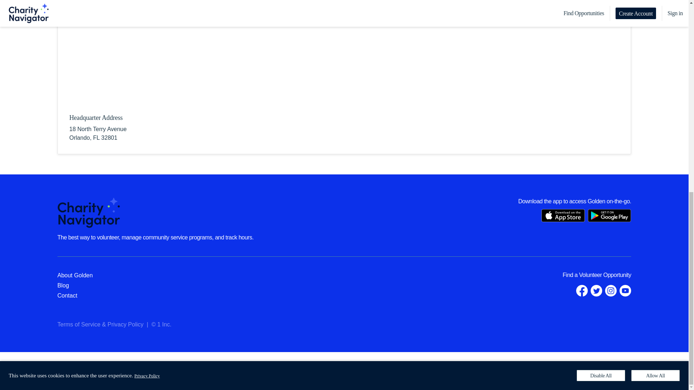 This screenshot has height=390, width=694. What do you see at coordinates (79, 324) in the screenshot?
I see `Terms of Service` at bounding box center [79, 324].